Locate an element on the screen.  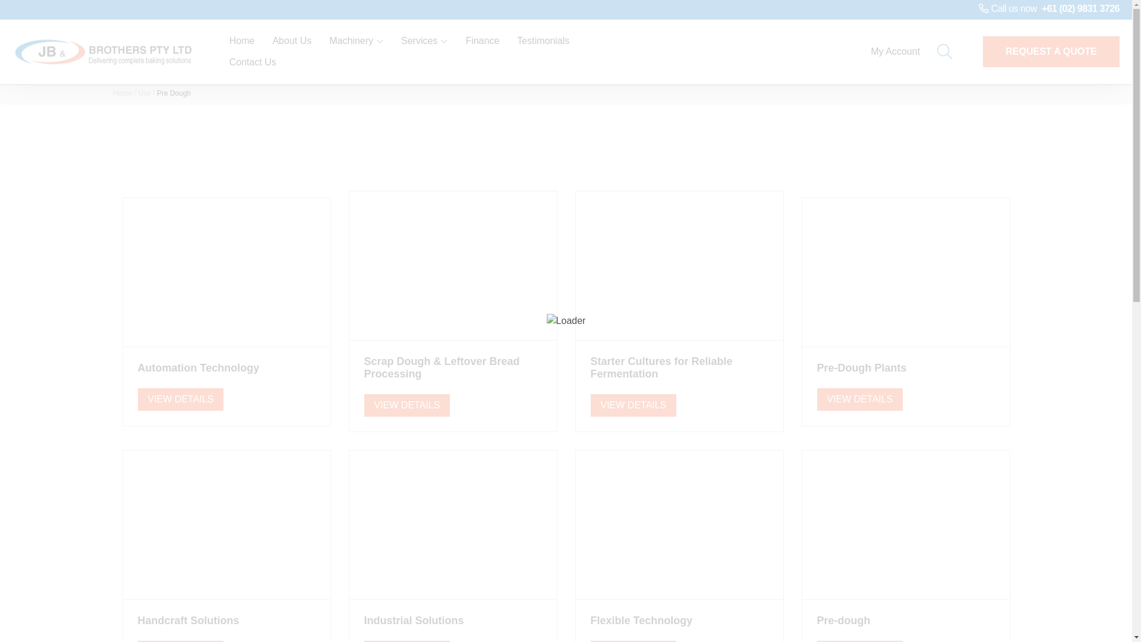
Home is located at coordinates (242, 41).